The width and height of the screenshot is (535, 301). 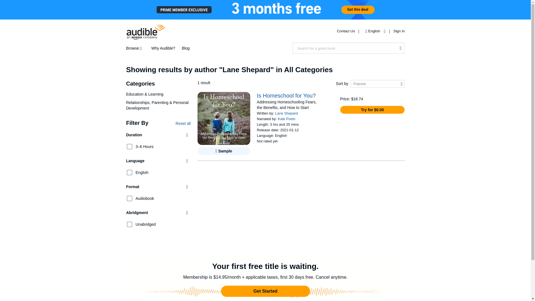 I want to click on 20971817011, so click(x=129, y=147).